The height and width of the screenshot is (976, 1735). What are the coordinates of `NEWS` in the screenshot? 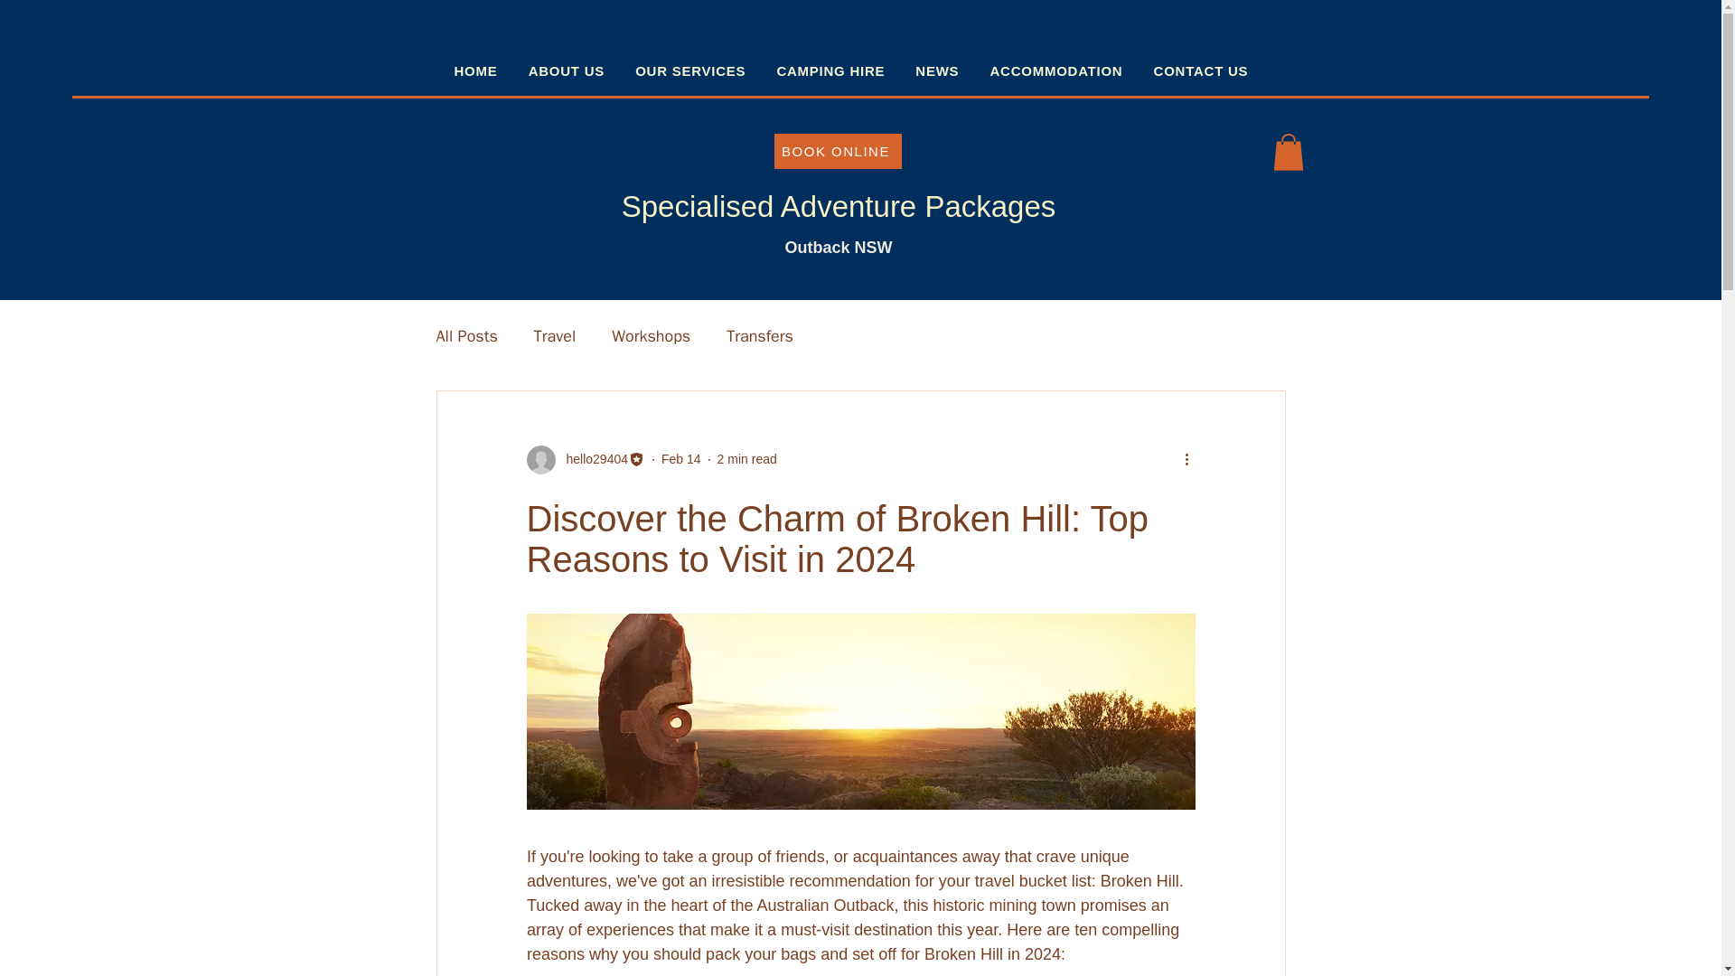 It's located at (945, 70).